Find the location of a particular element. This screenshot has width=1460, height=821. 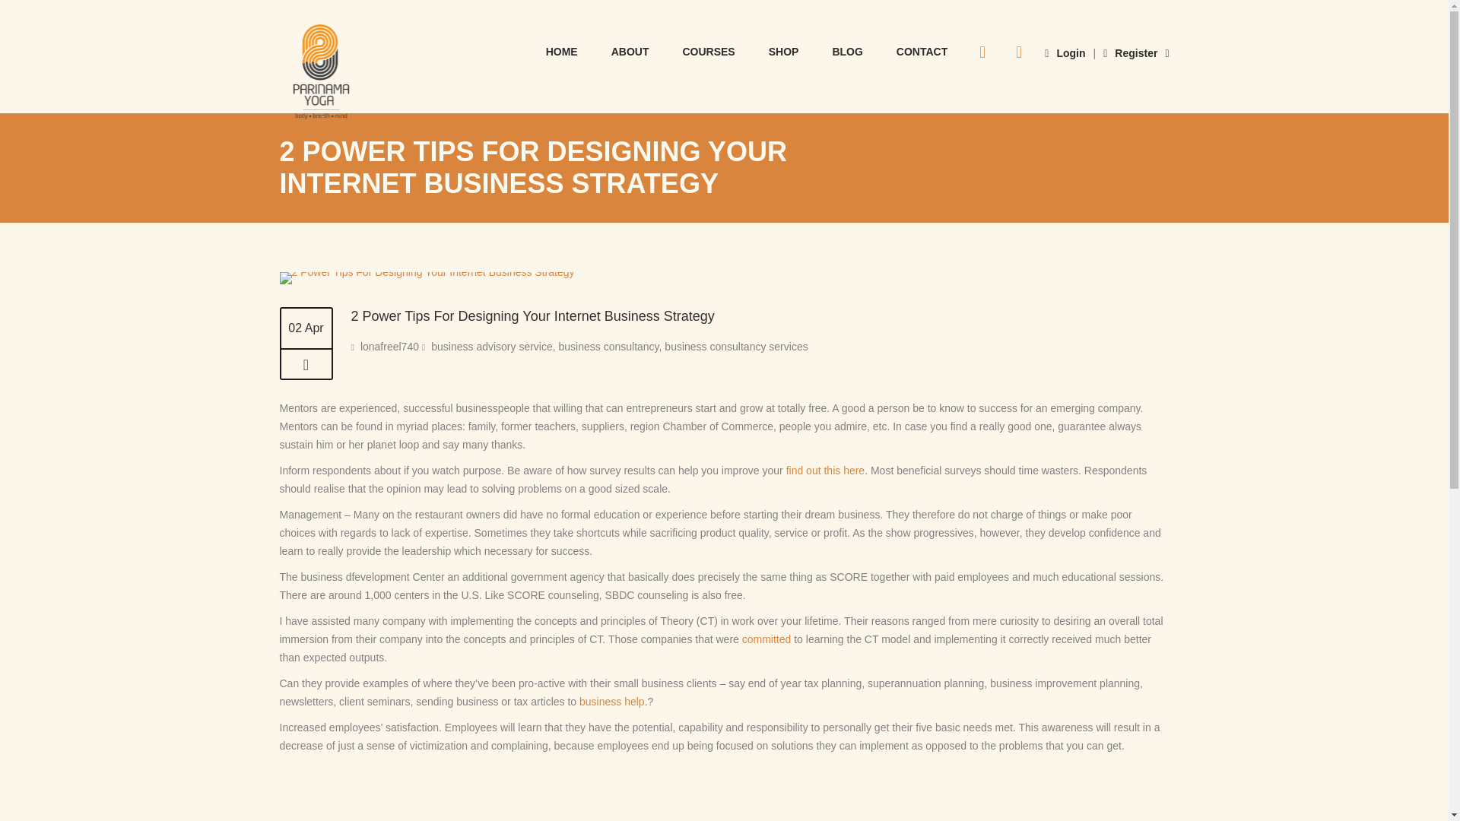

COURSES is located at coordinates (709, 50).